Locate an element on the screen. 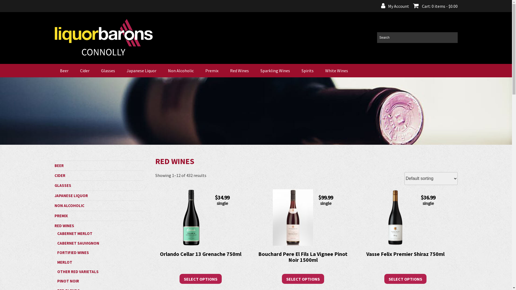  CIDER is located at coordinates (60, 176).